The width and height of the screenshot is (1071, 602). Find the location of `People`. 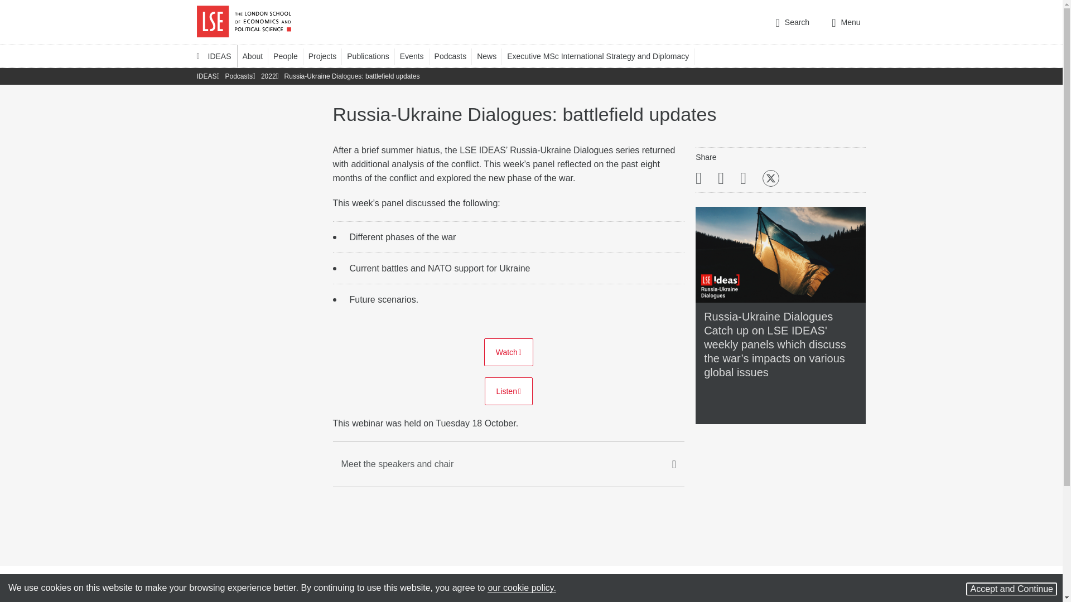

People is located at coordinates (290, 56).